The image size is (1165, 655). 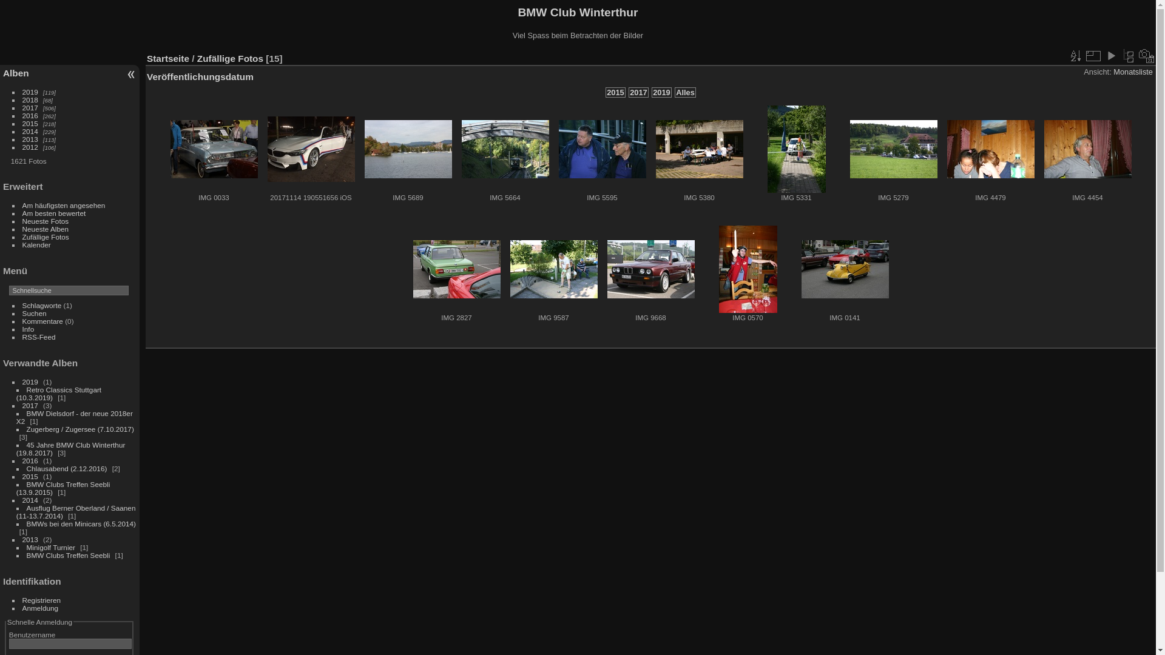 I want to click on Kommentare, so click(x=42, y=321).